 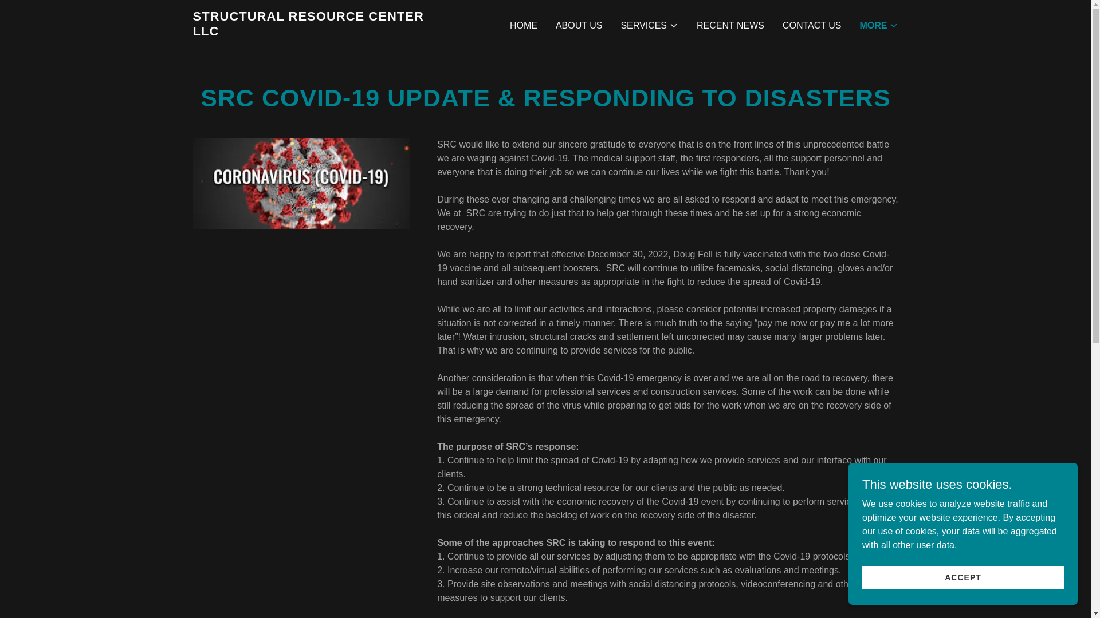 What do you see at coordinates (579, 25) in the screenshot?
I see `ABOUT US` at bounding box center [579, 25].